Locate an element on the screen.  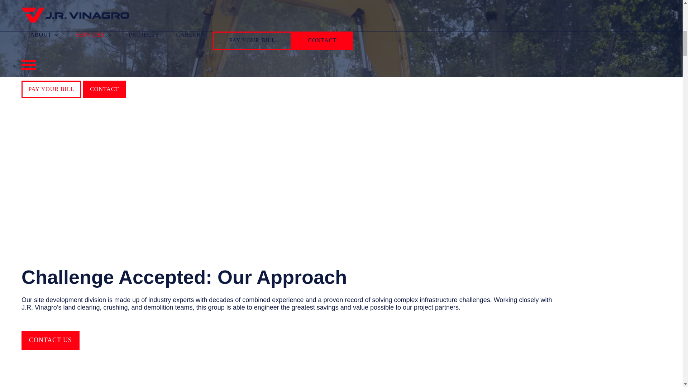
CONTACT US is located at coordinates (50, 340).